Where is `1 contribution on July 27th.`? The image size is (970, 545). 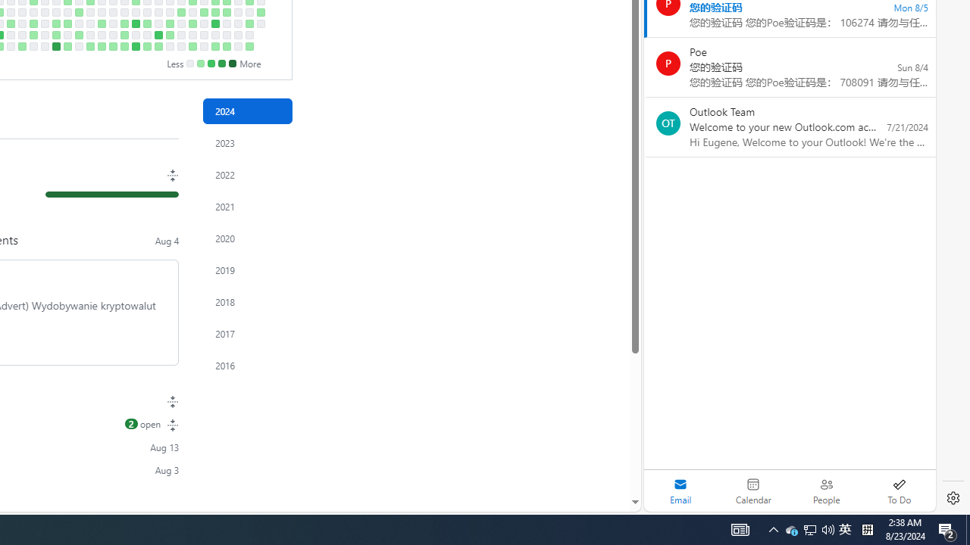 1 contribution on July 27th. is located at coordinates (215, 46).